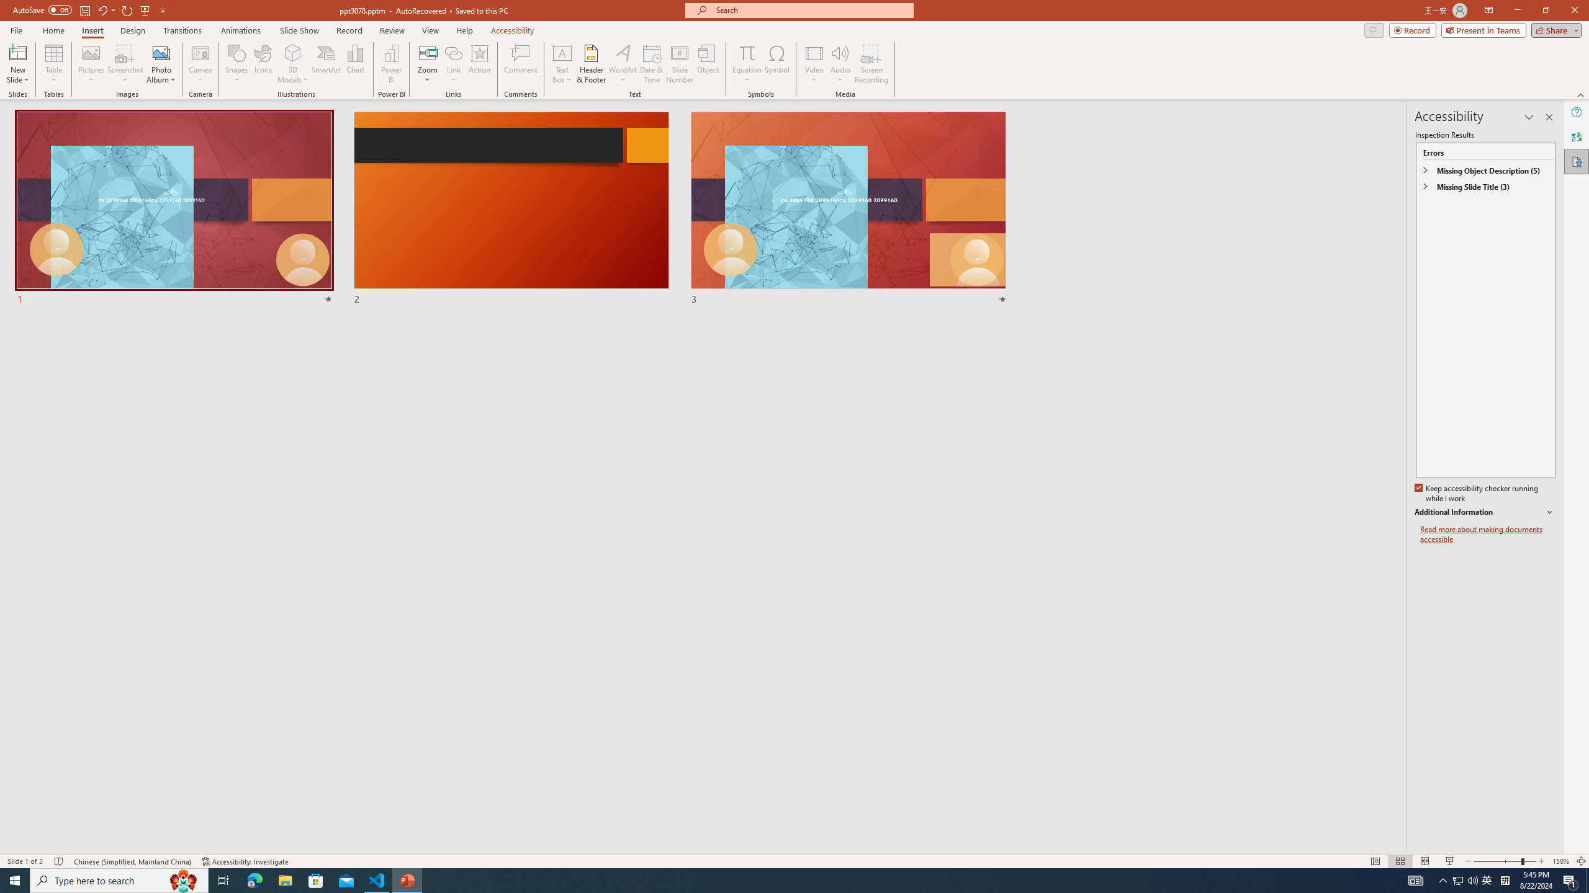  I want to click on Power BI, so click(391, 64).